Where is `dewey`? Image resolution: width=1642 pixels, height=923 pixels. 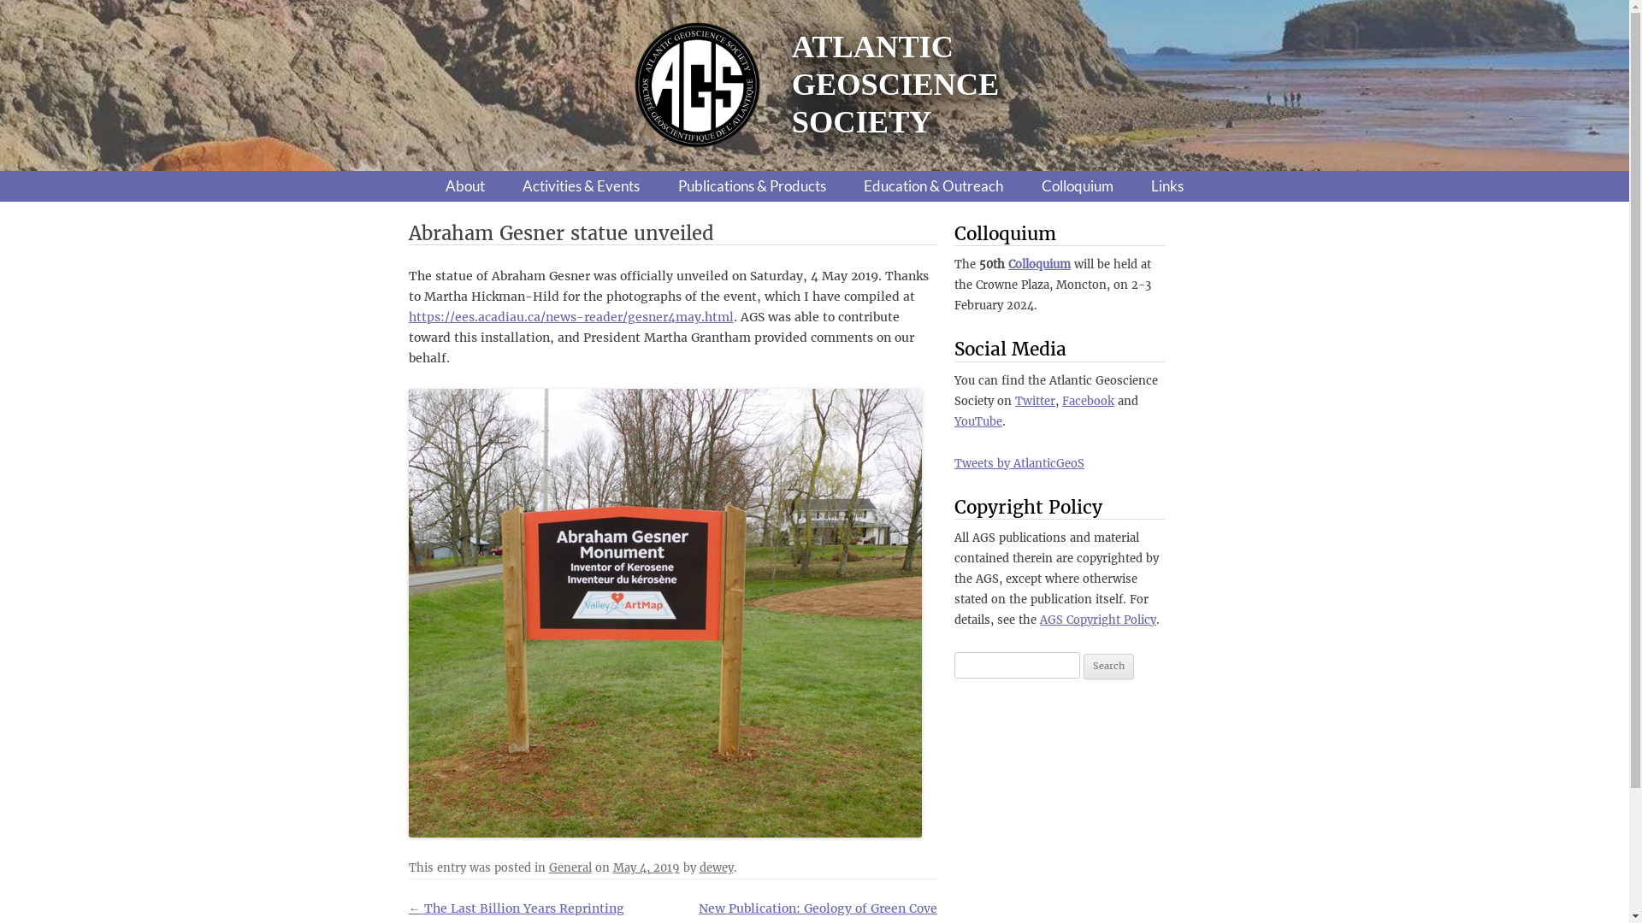
dewey is located at coordinates (717, 868).